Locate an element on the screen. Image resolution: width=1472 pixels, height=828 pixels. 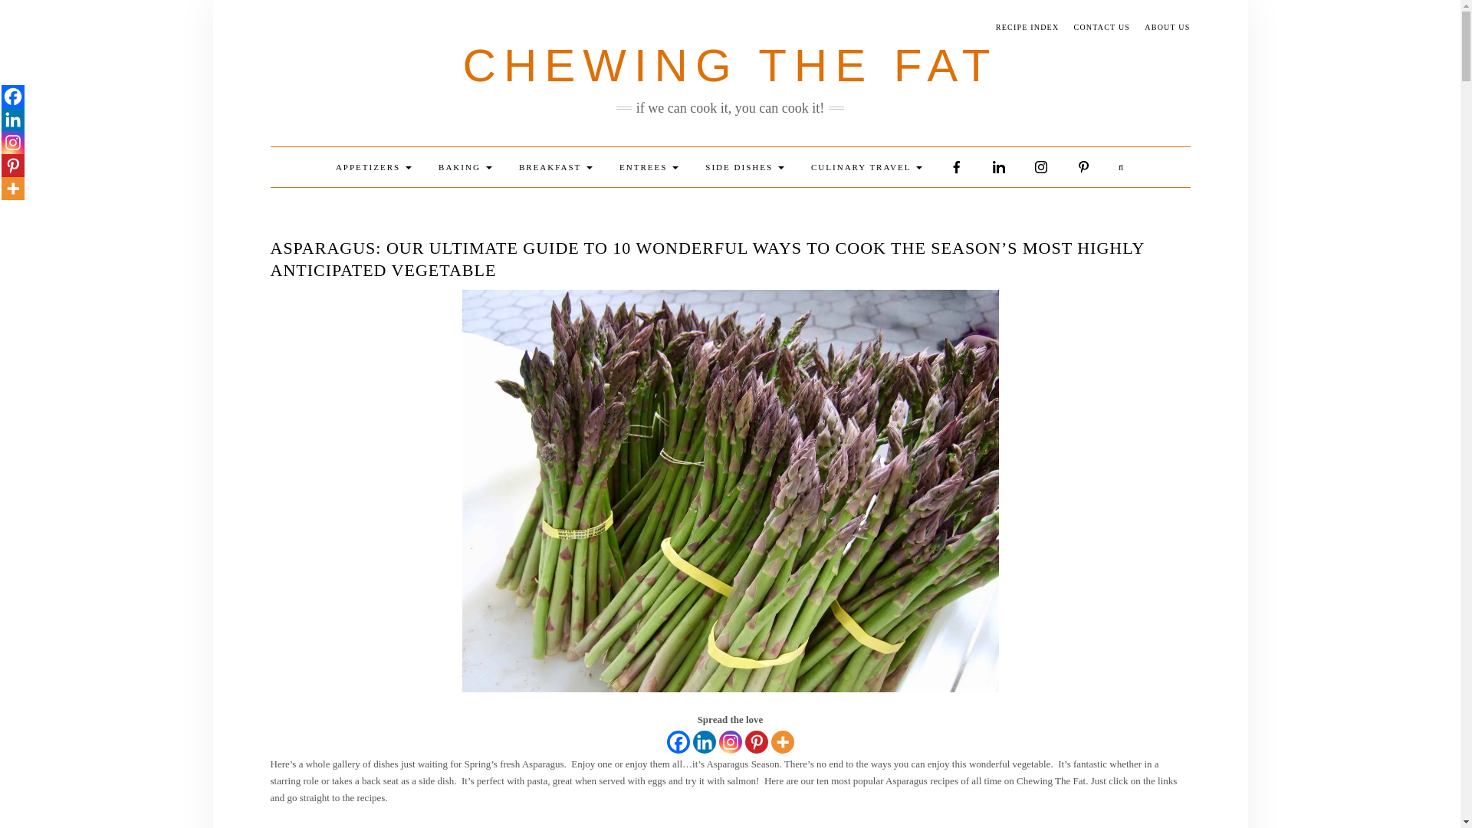
Linkedin is located at coordinates (12, 120).